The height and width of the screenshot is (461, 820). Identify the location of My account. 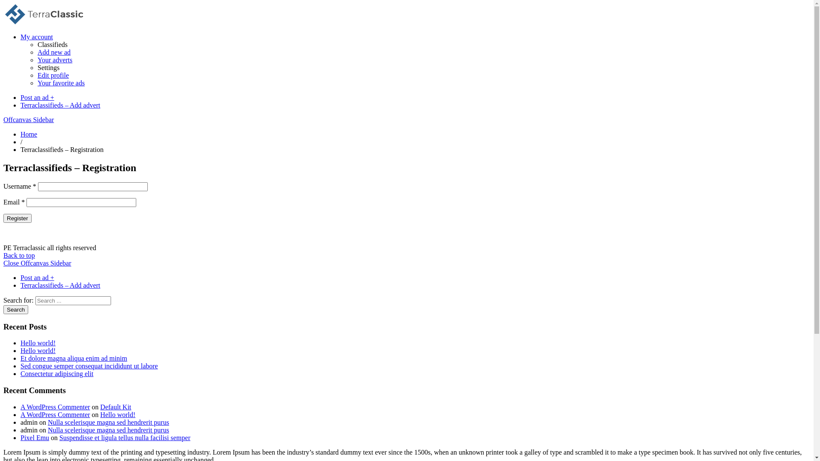
(37, 37).